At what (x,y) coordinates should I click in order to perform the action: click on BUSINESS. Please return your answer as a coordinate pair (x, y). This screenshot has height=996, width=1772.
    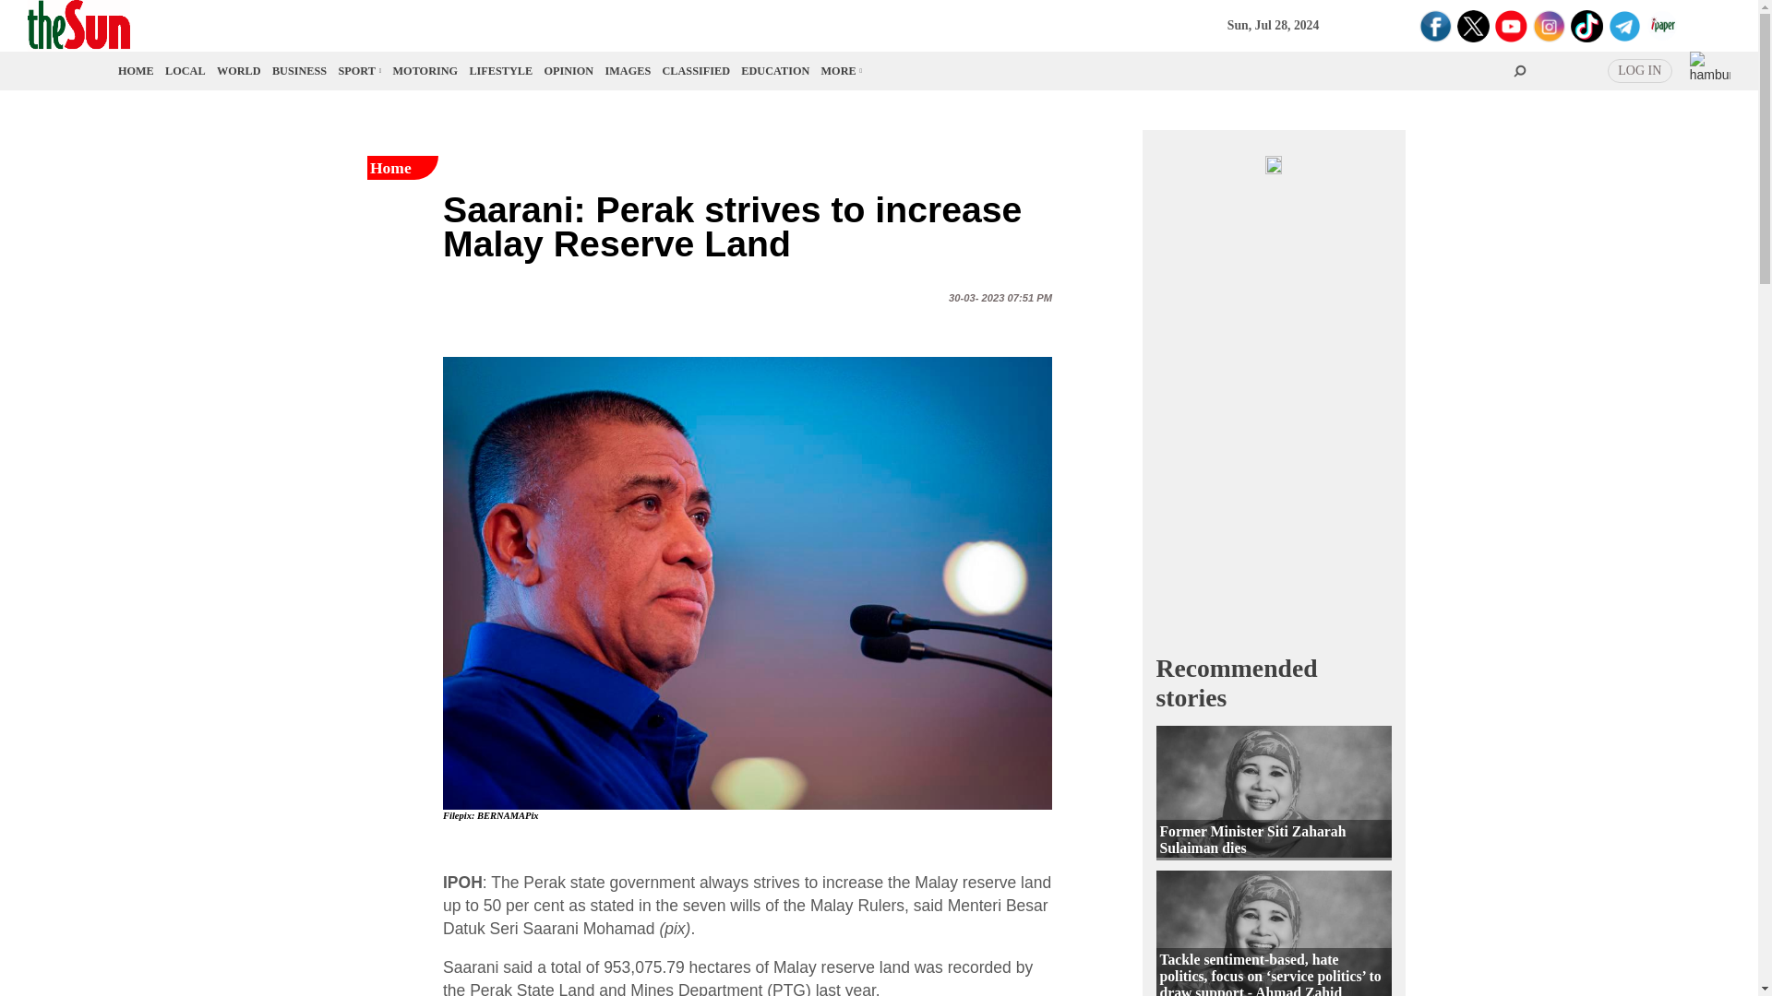
    Looking at the image, I should click on (299, 70).